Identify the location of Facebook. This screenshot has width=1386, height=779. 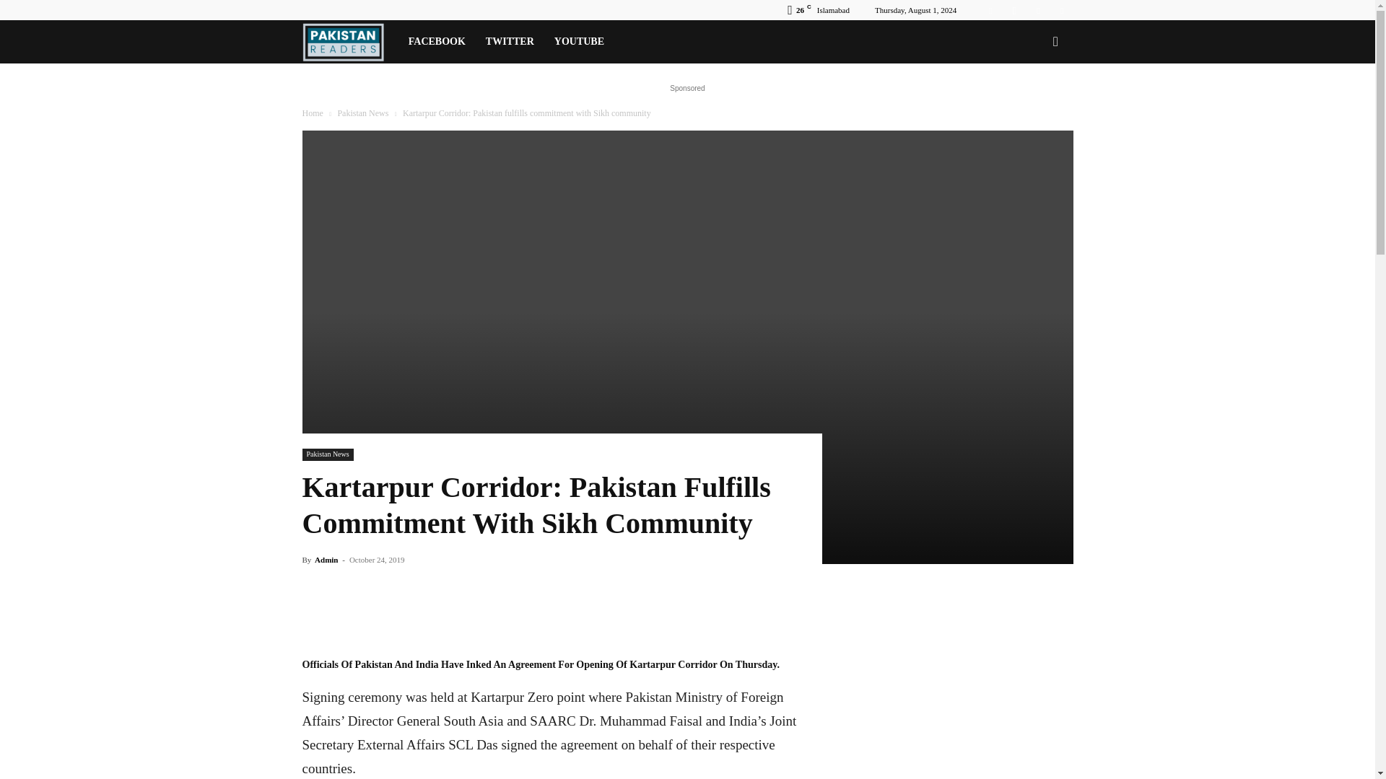
(990, 10).